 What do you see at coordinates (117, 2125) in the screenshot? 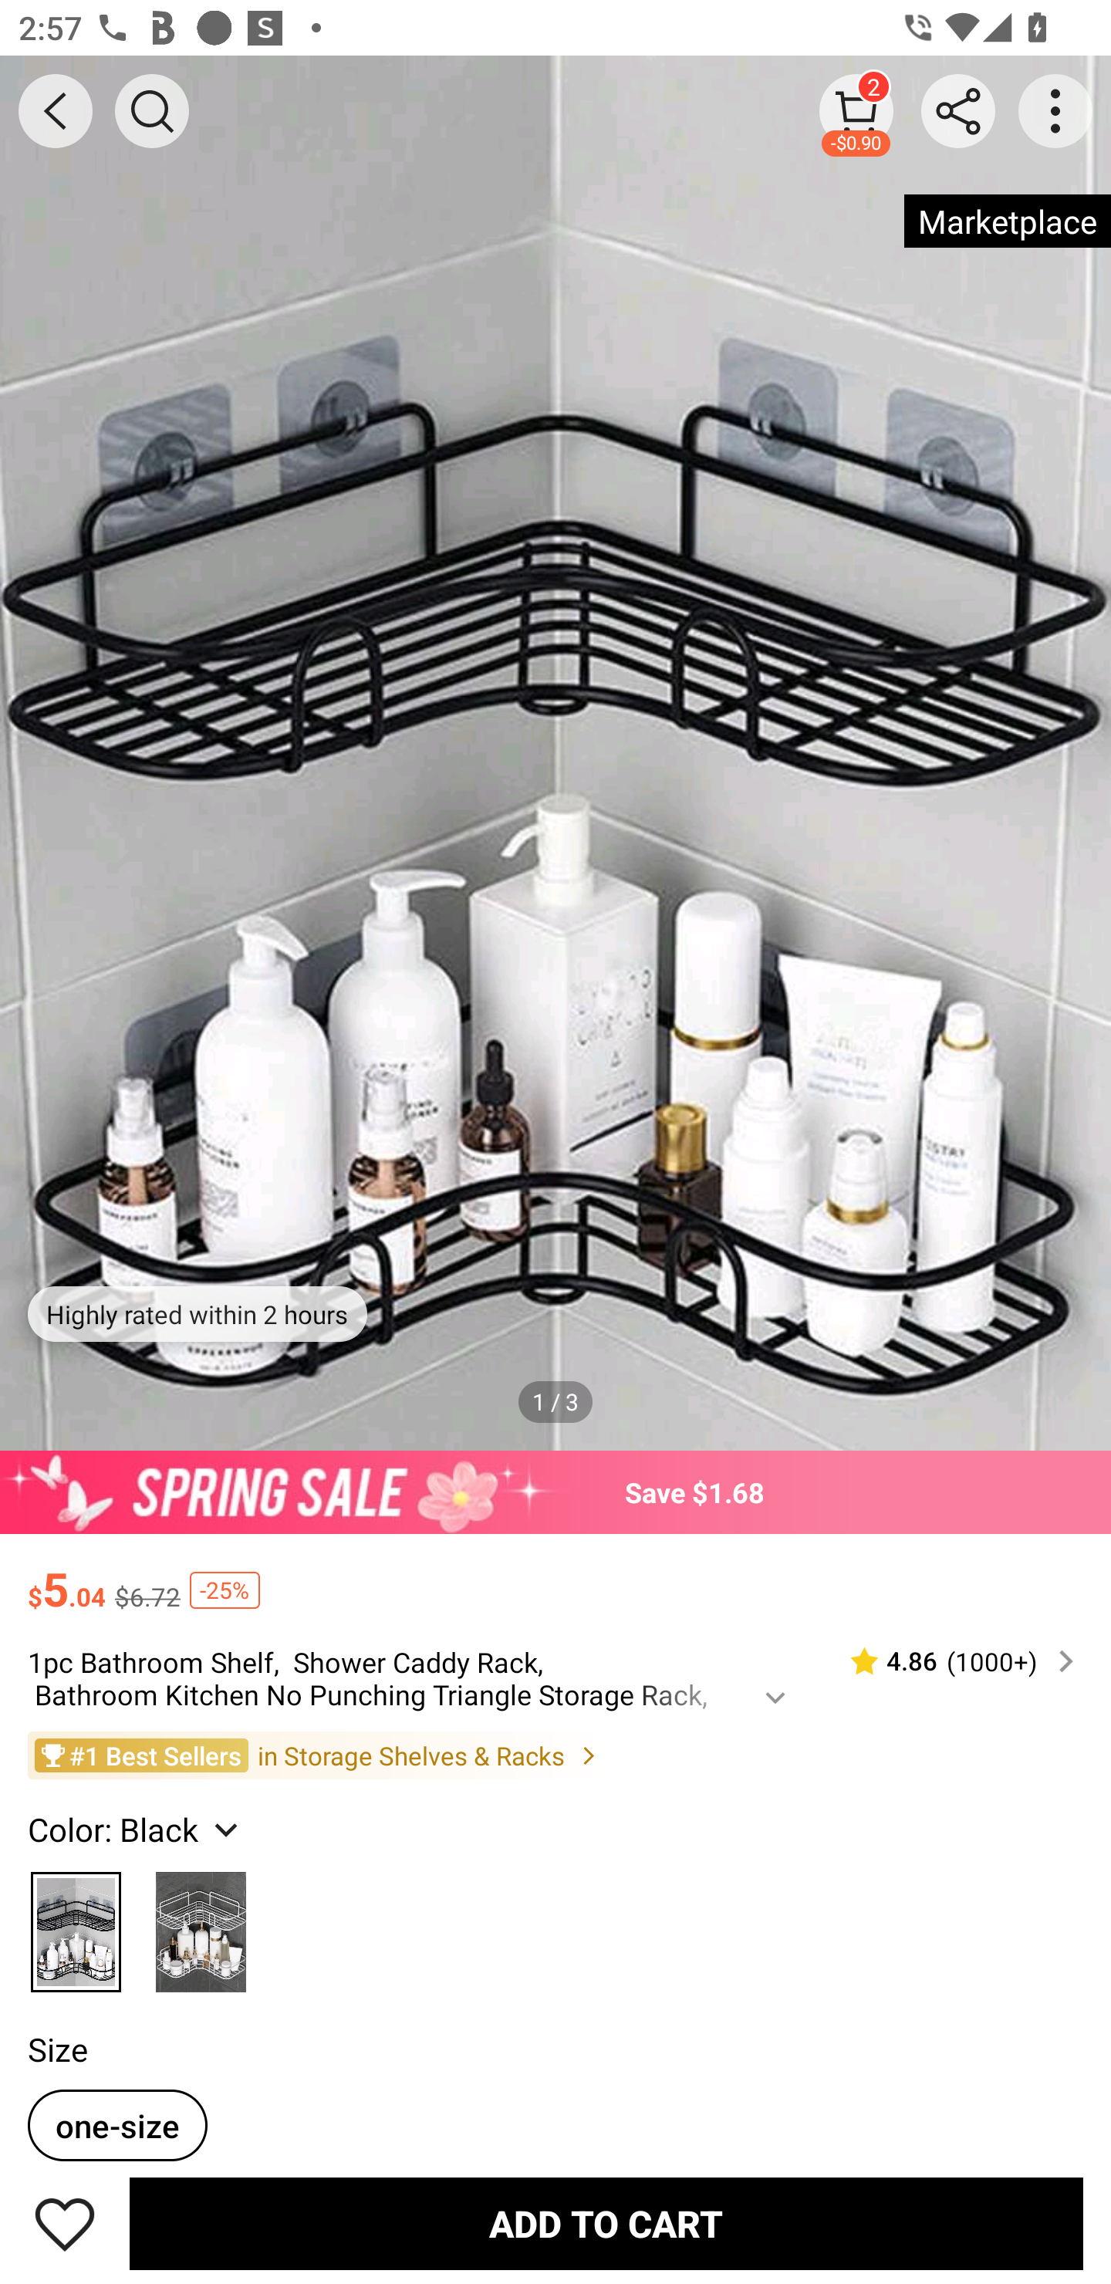
I see `one-size one-sizeselected option` at bounding box center [117, 2125].